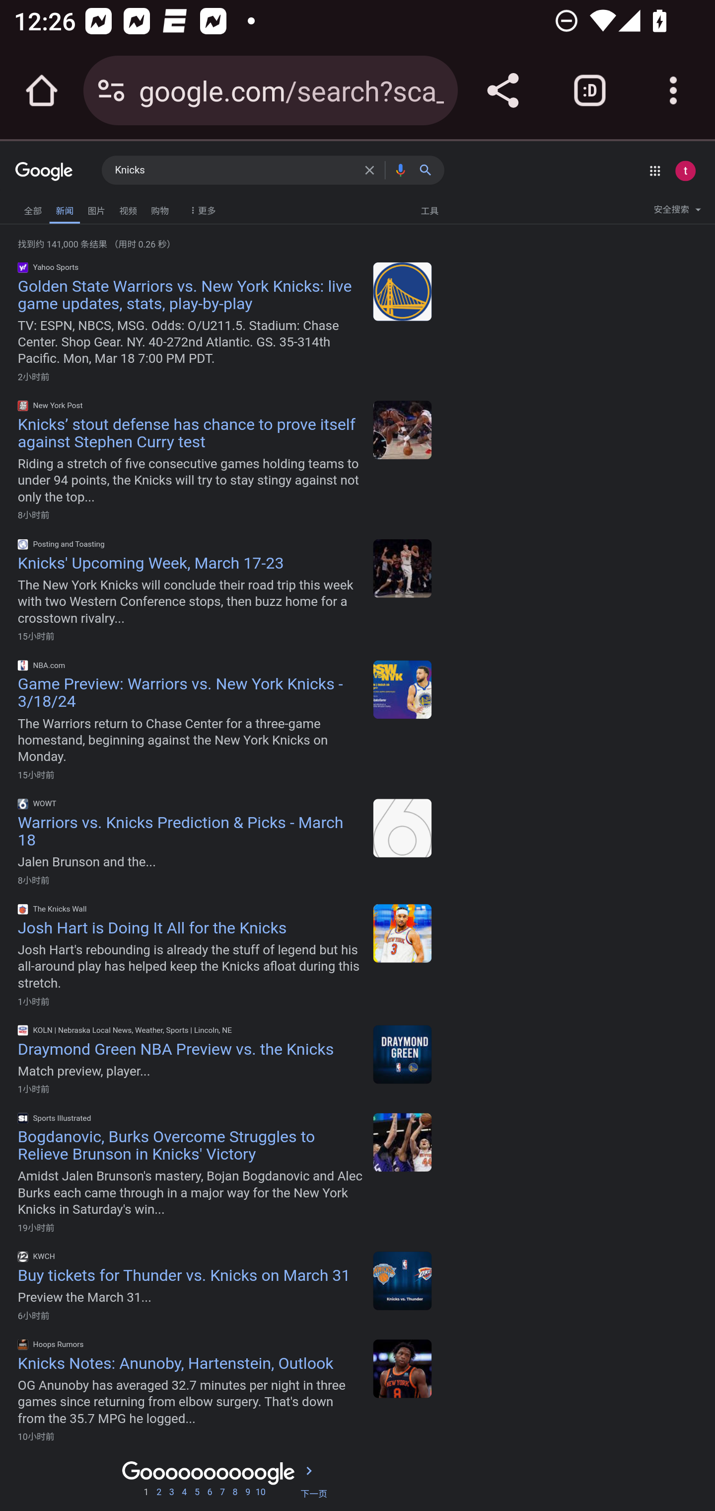  Describe the element at coordinates (677, 212) in the screenshot. I see `安全搜索` at that location.